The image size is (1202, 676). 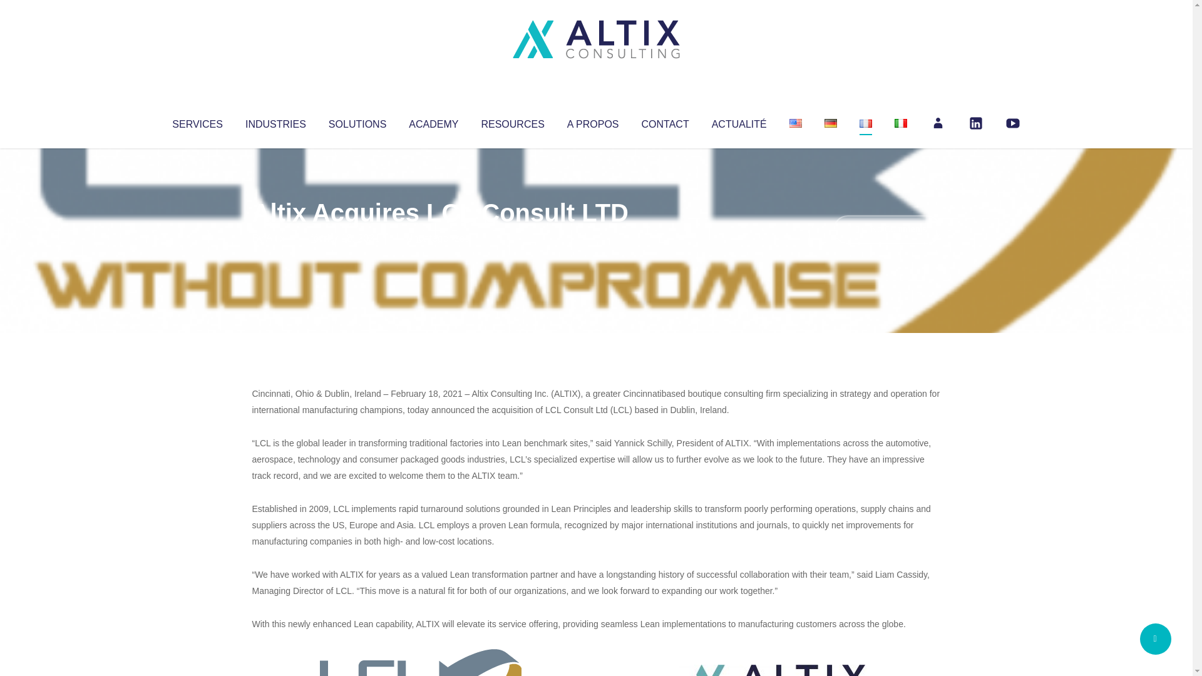 I want to click on No Comments, so click(x=886, y=229).